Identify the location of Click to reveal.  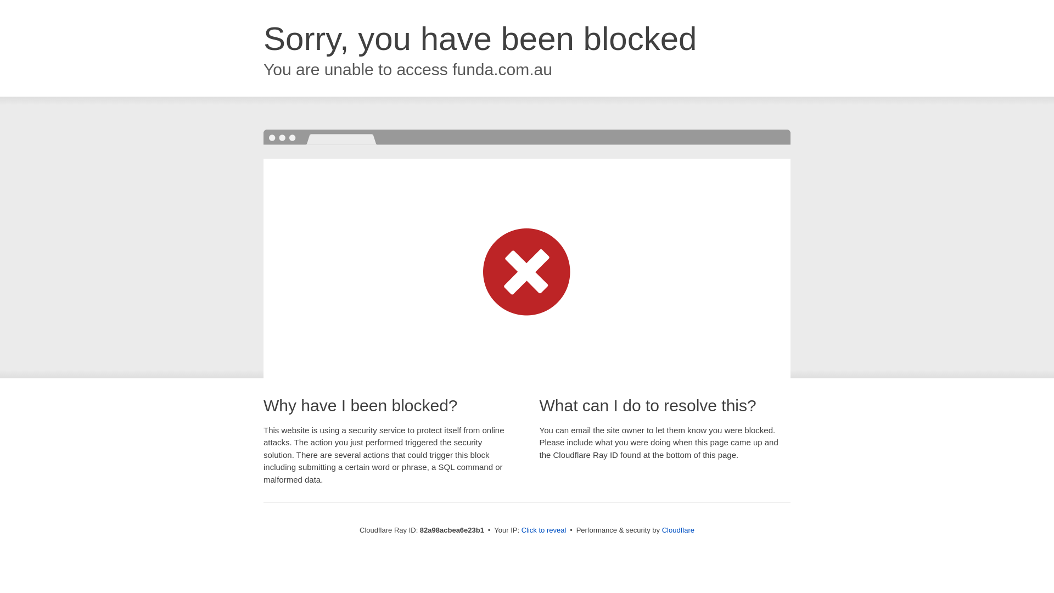
(544, 530).